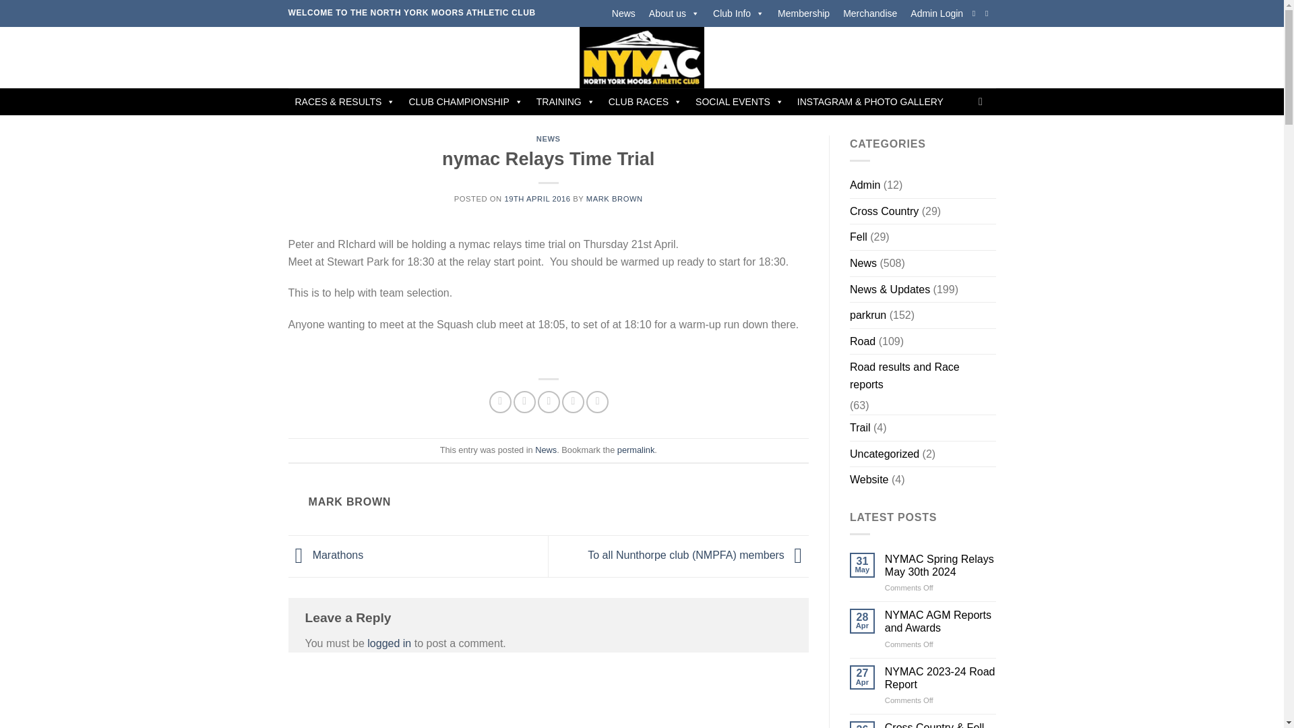 The height and width of the screenshot is (728, 1294). I want to click on News, so click(623, 13).